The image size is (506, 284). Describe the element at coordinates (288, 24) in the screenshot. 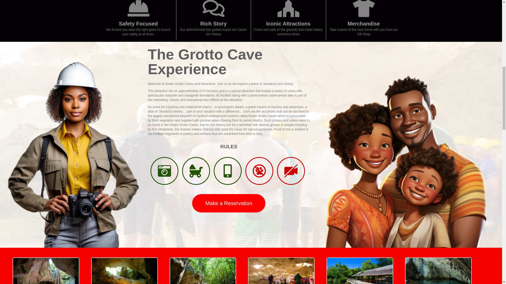

I see `Iconic Attractions` at that location.